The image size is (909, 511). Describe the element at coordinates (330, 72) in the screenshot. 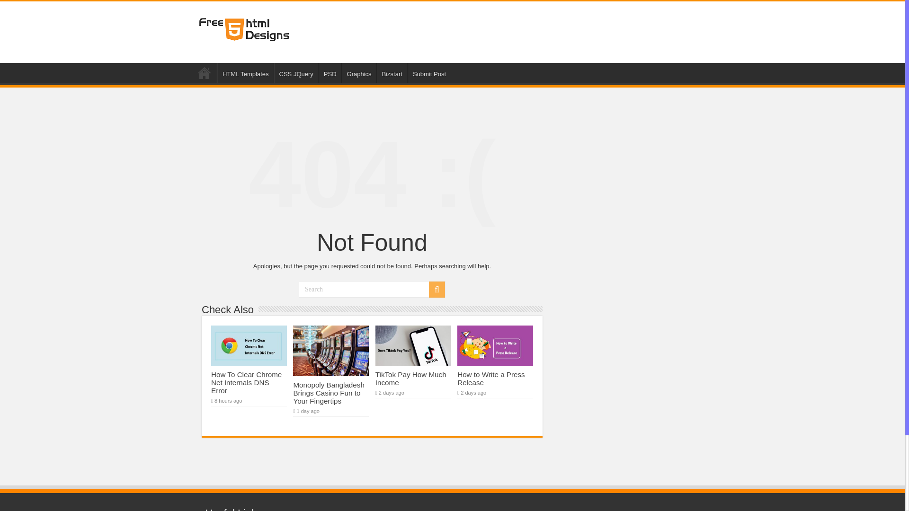

I see `PSD` at that location.